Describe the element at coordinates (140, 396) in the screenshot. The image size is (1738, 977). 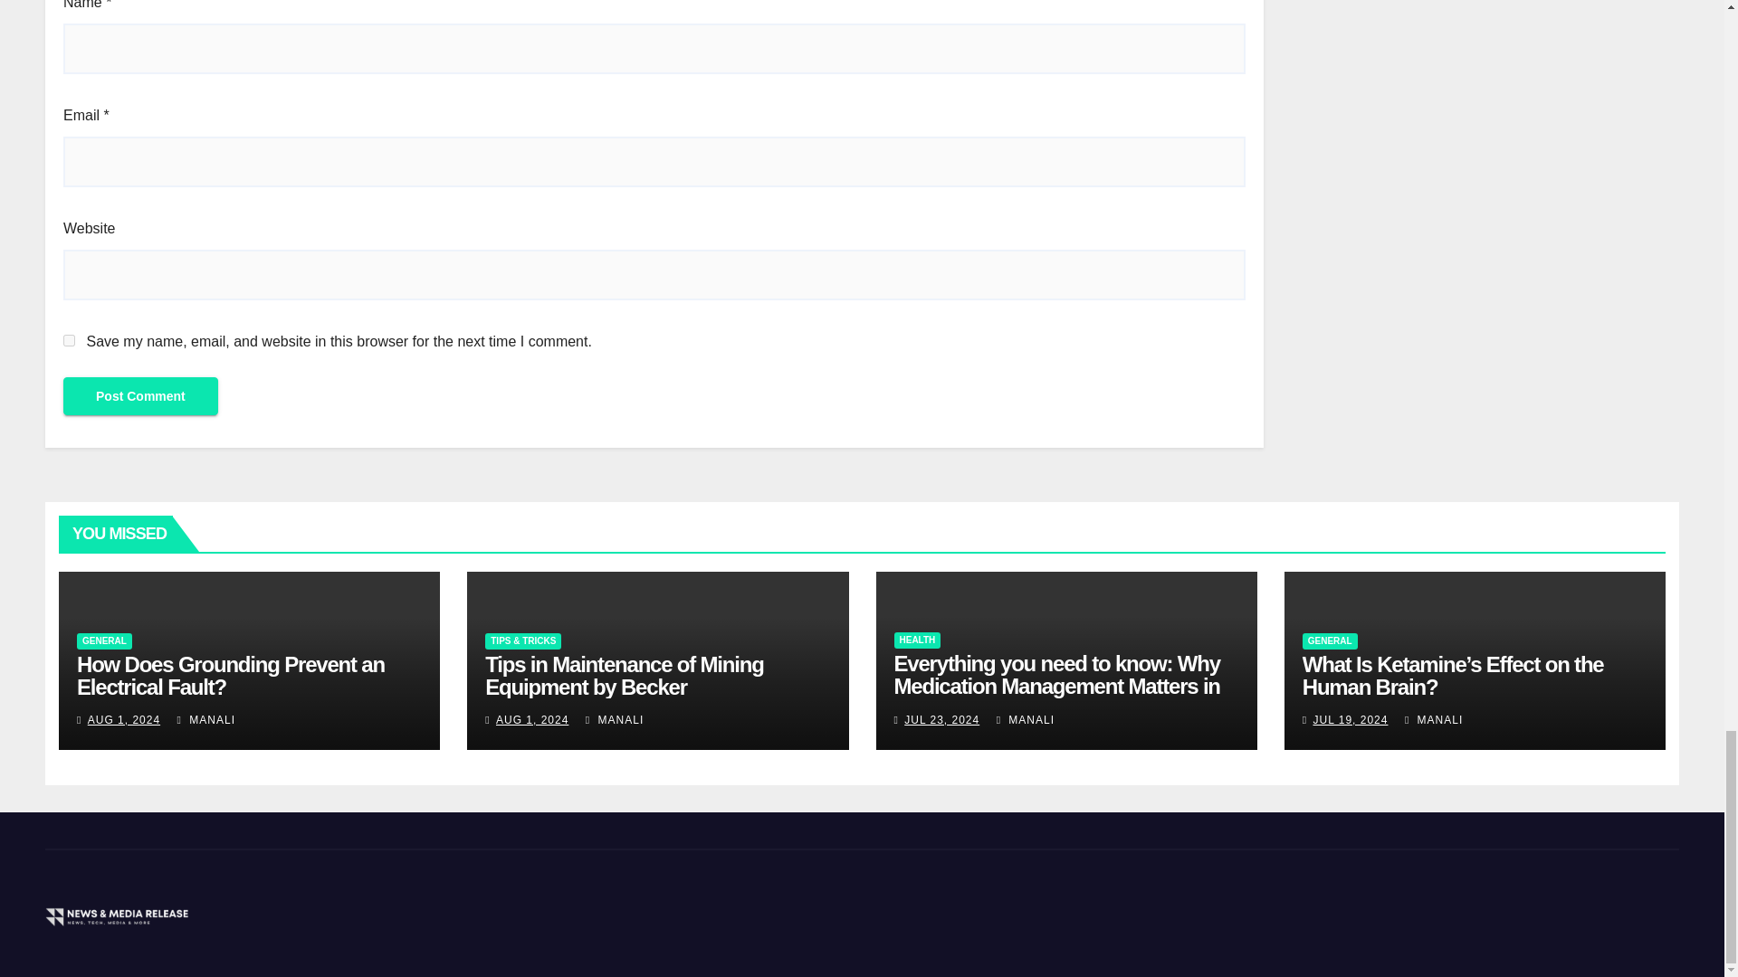
I see `Post Comment` at that location.